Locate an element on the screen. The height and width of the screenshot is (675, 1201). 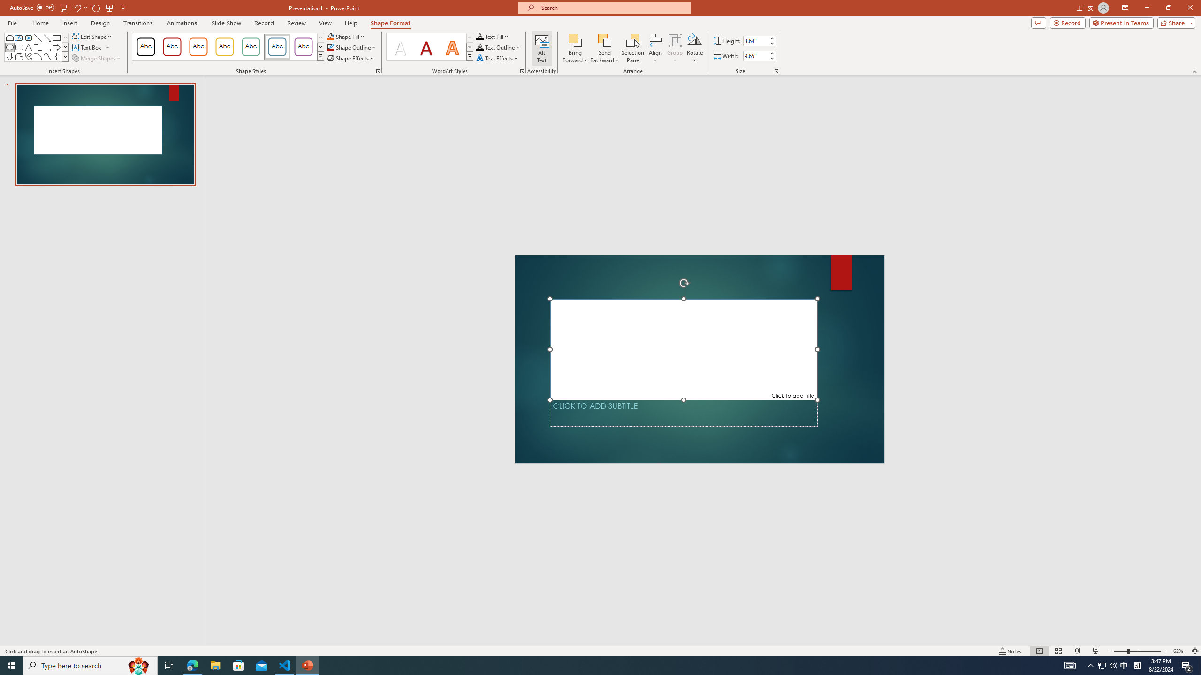
Colored Outline - Black, Dark 1 is located at coordinates (145, 47).